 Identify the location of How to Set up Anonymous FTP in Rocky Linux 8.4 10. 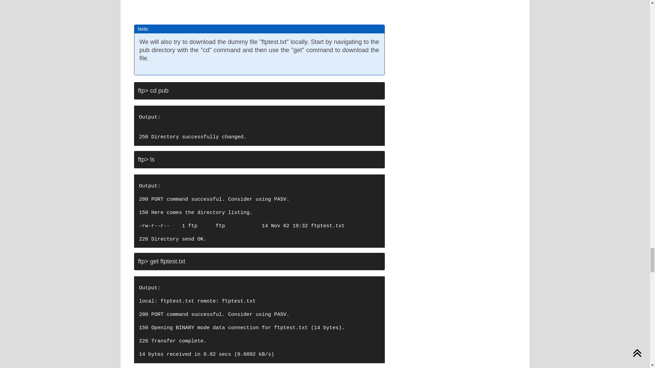
(242, 6).